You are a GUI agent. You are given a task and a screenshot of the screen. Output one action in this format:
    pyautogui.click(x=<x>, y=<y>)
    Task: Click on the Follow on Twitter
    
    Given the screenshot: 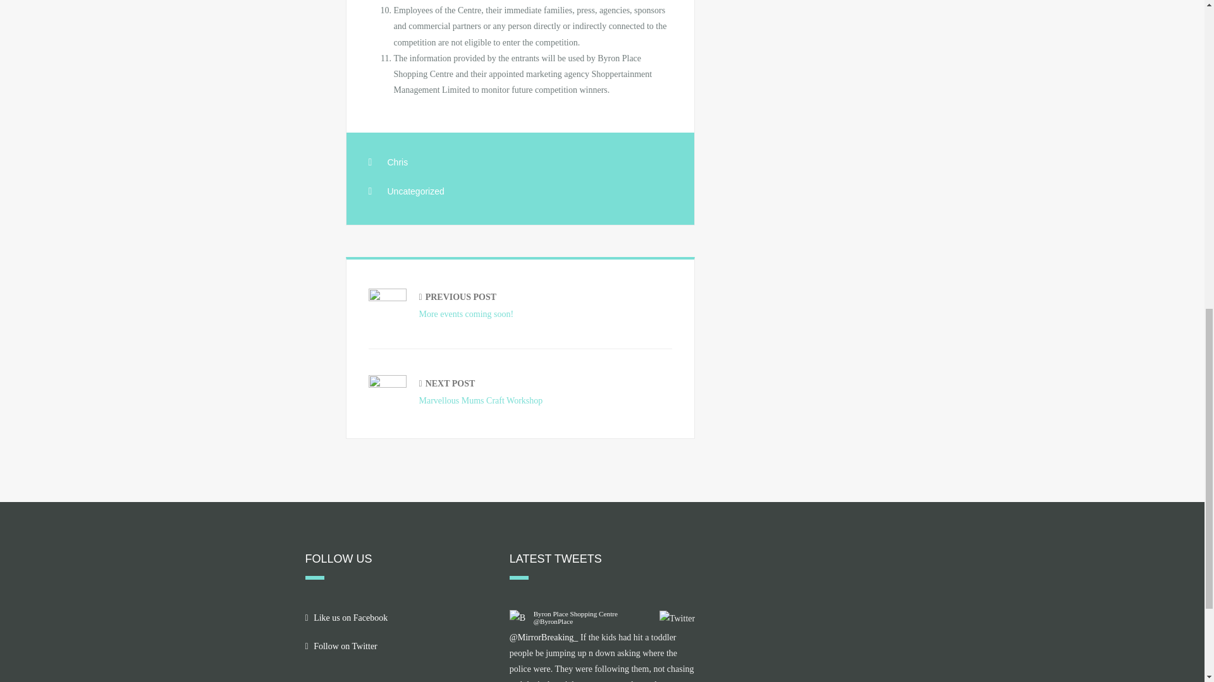 What is the action you would take?
    pyautogui.click(x=544, y=638)
    